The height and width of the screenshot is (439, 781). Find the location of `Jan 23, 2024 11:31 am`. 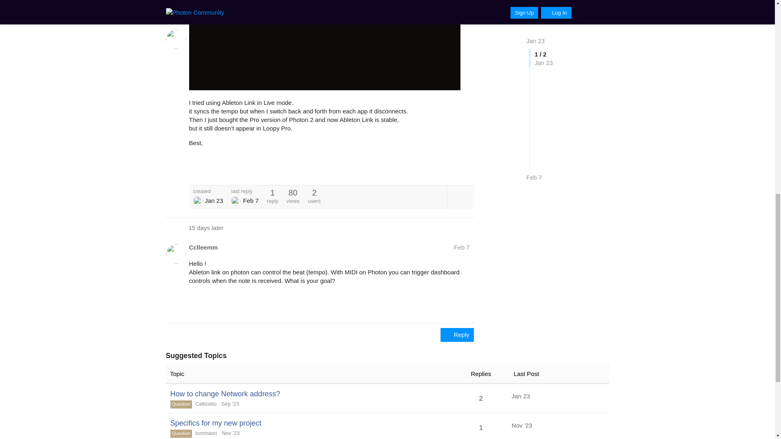

Jan 23, 2024 11:31 am is located at coordinates (214, 200).